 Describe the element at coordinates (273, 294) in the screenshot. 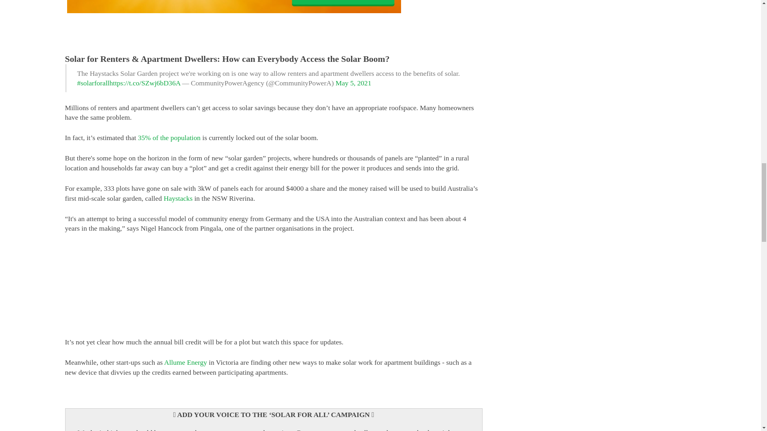

I see `vimeo-player` at that location.